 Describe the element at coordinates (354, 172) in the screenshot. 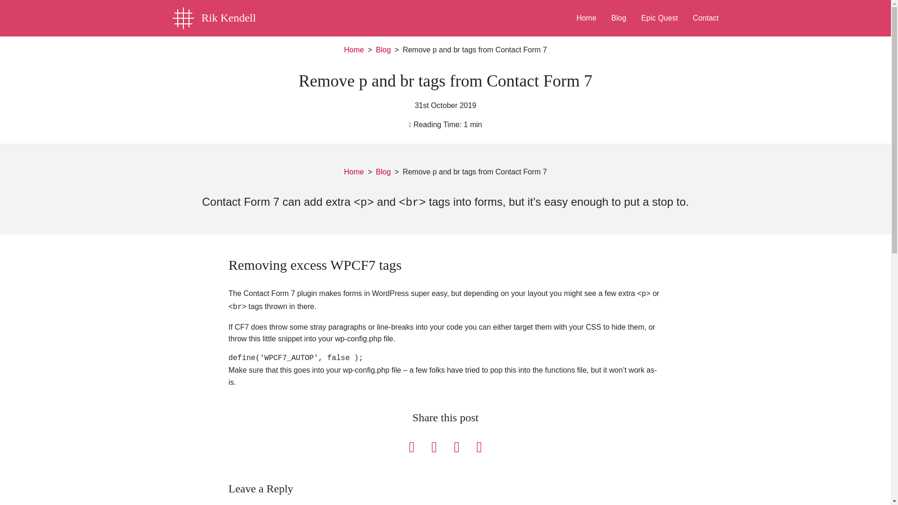

I see `Home` at that location.